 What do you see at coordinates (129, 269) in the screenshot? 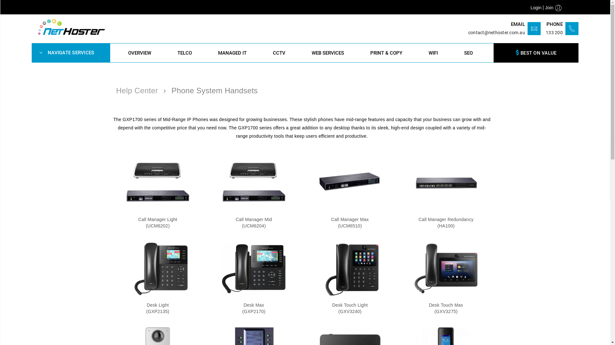
I see `Surviellance` at bounding box center [129, 269].